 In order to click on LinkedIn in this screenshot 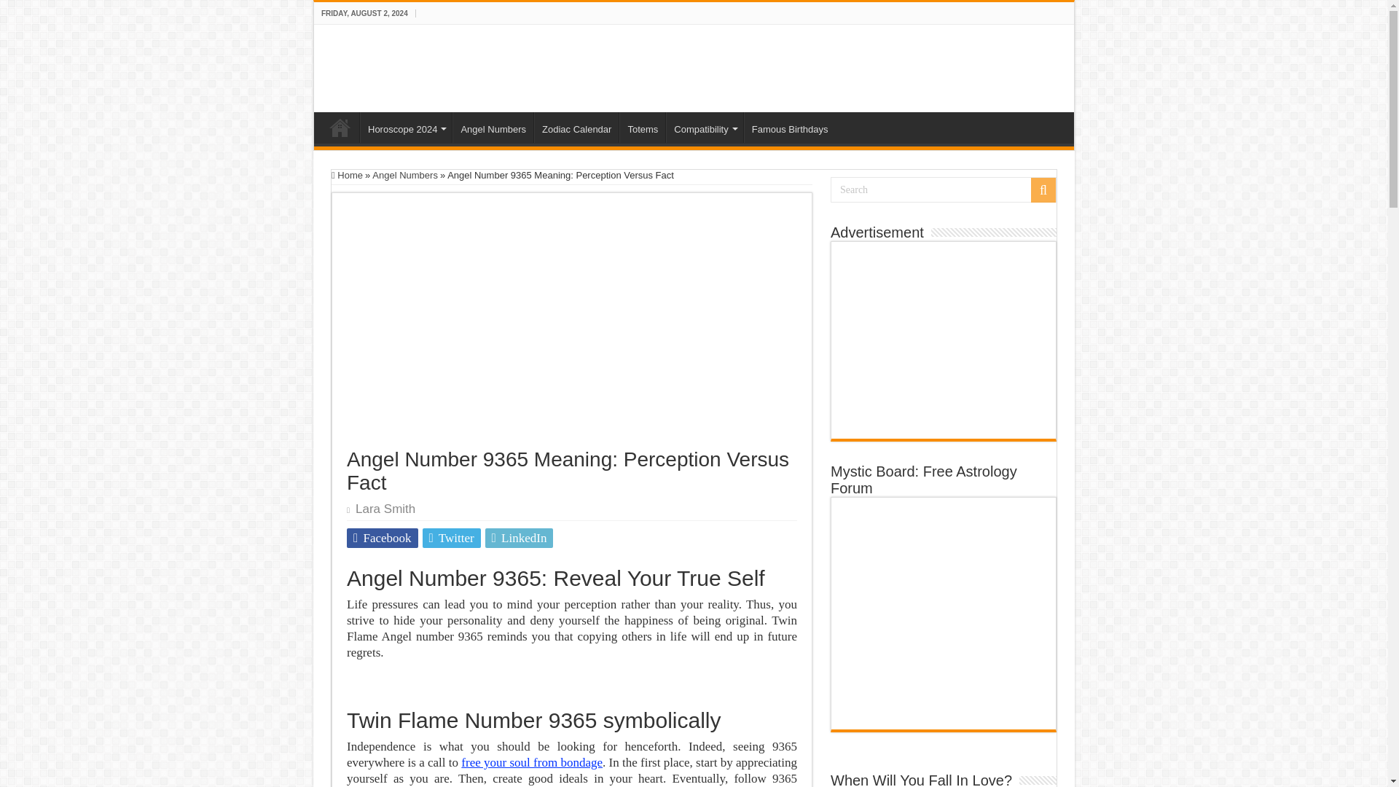, I will do `click(520, 538)`.